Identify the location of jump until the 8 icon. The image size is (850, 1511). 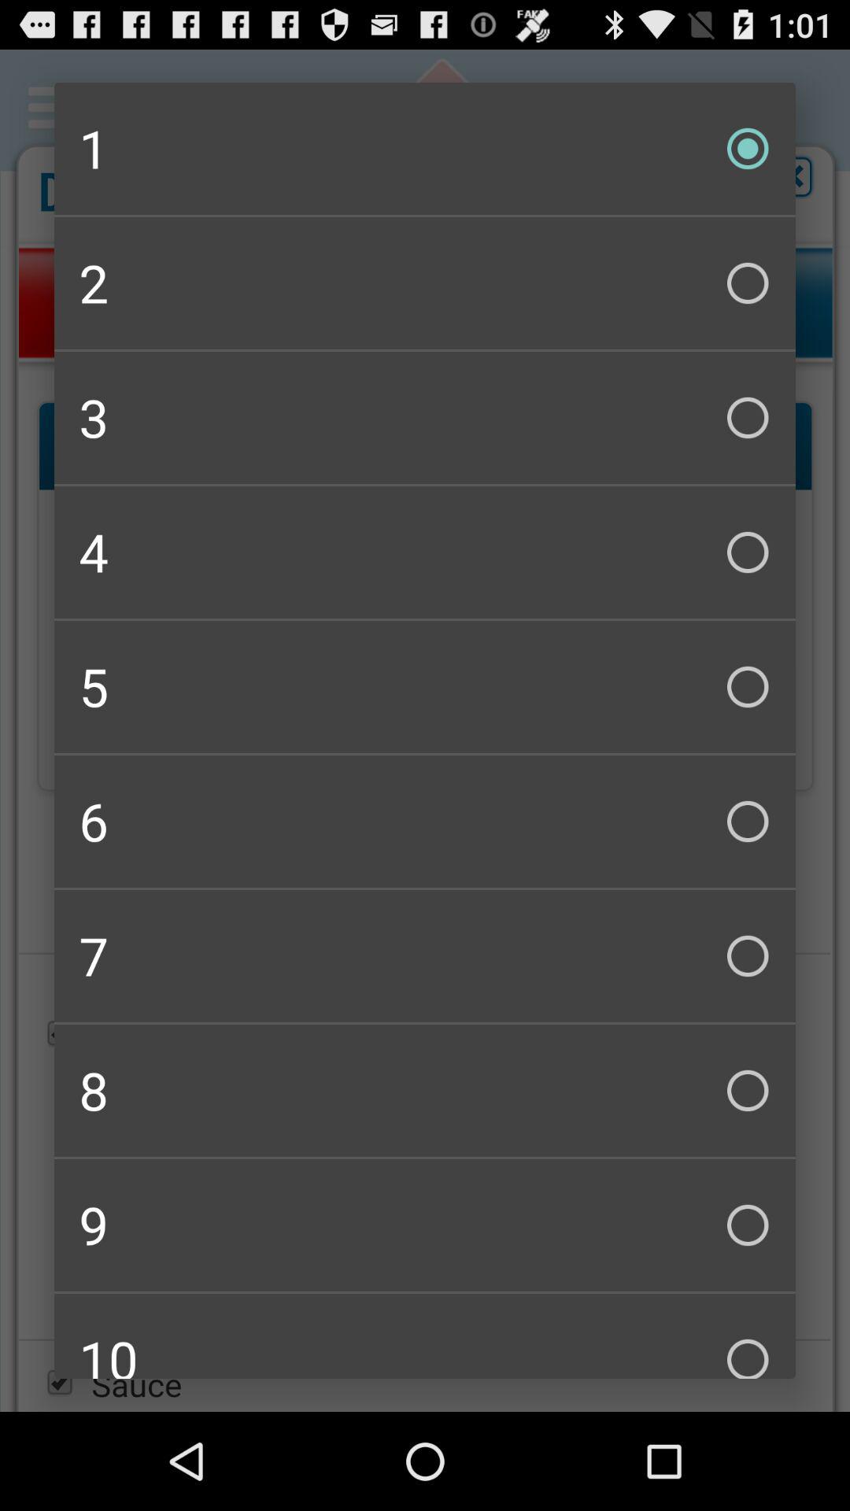
(425, 1091).